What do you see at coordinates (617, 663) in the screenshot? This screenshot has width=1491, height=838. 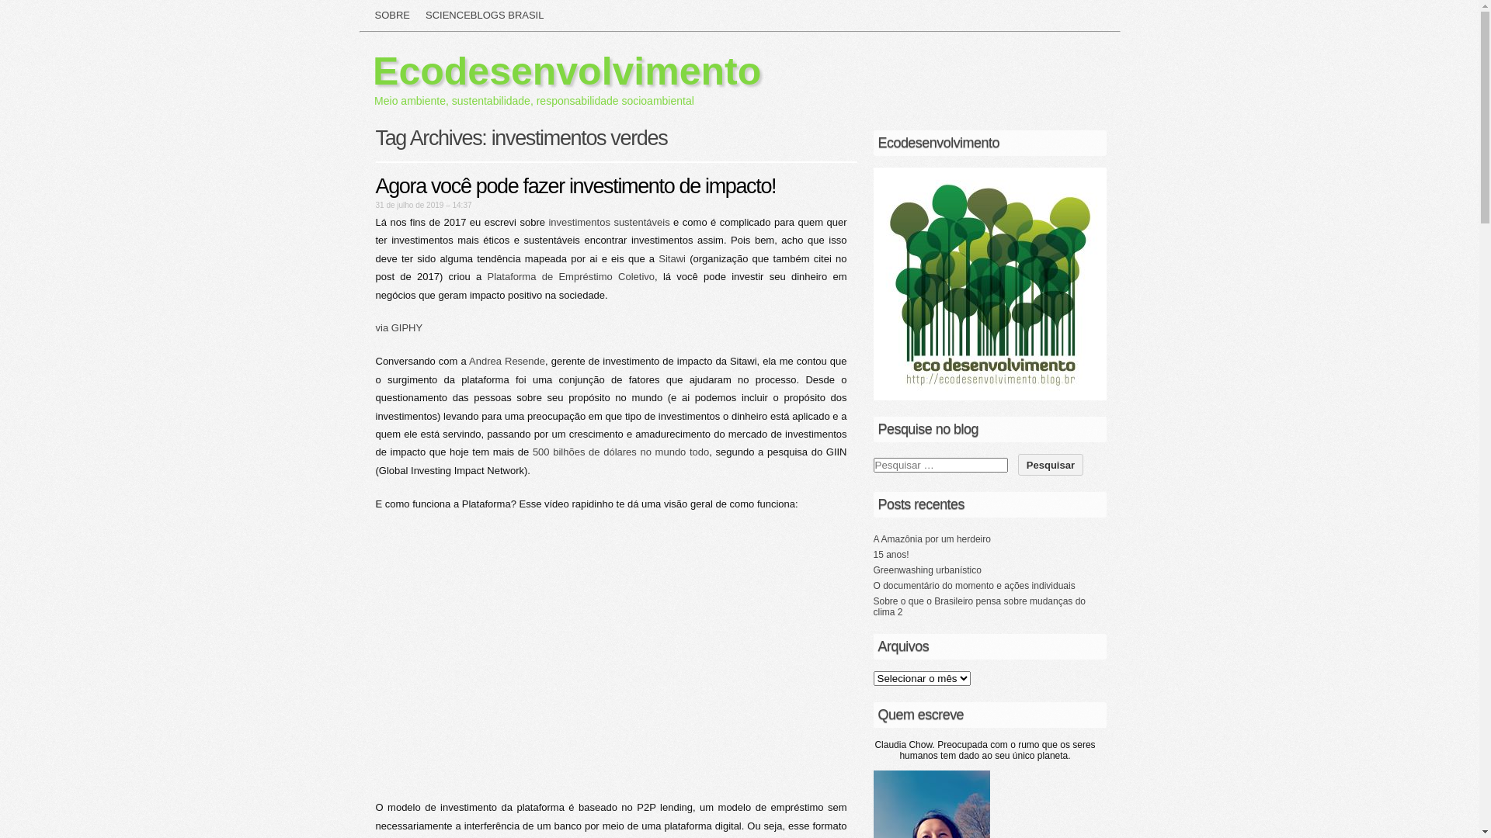 I see `Vamos investir no impacto?` at bounding box center [617, 663].